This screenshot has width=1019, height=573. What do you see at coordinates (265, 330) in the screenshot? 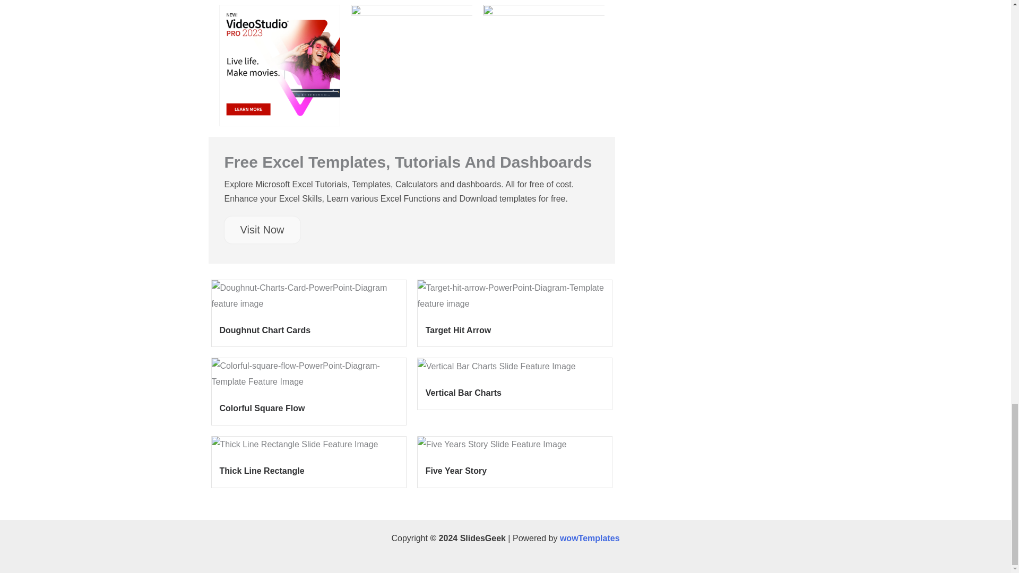
I see `Doughnut Chart Cards` at bounding box center [265, 330].